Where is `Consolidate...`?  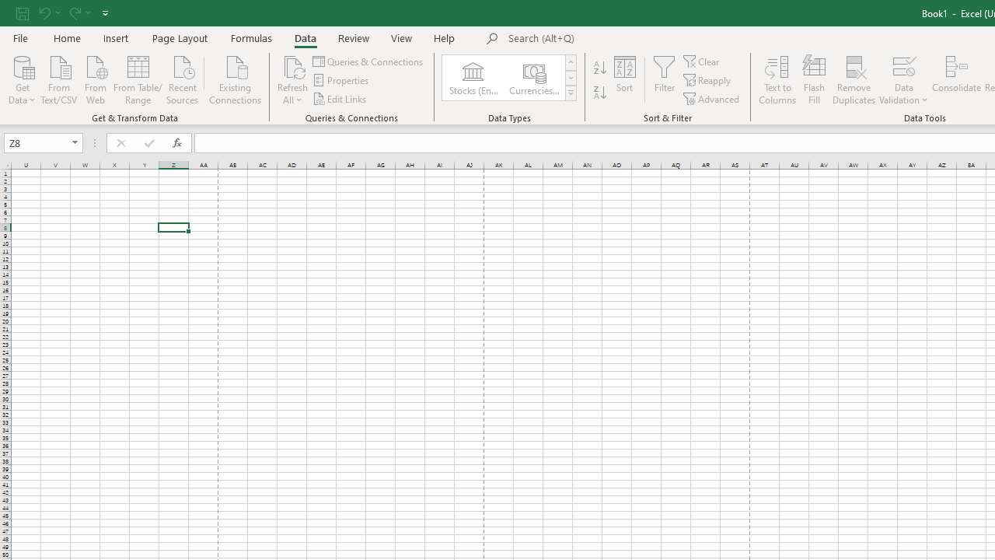 Consolidate... is located at coordinates (956, 79).